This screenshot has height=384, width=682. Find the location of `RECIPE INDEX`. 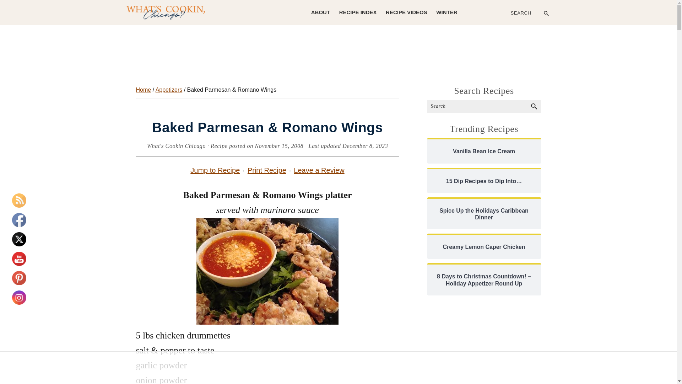

RECIPE INDEX is located at coordinates (358, 12).